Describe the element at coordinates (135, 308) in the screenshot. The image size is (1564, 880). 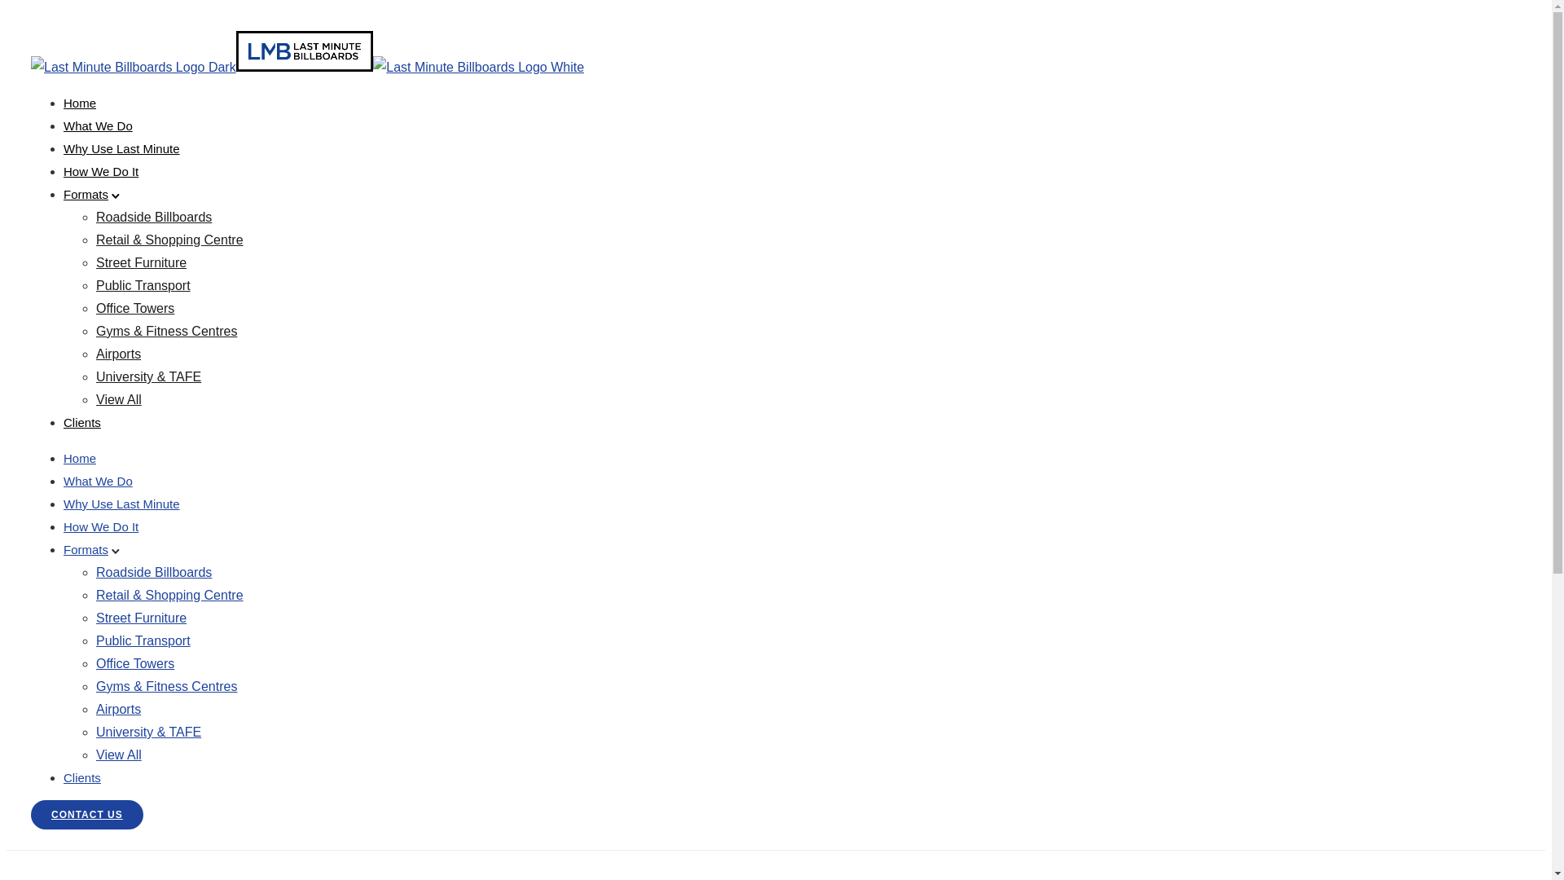
I see `Office Towers` at that location.